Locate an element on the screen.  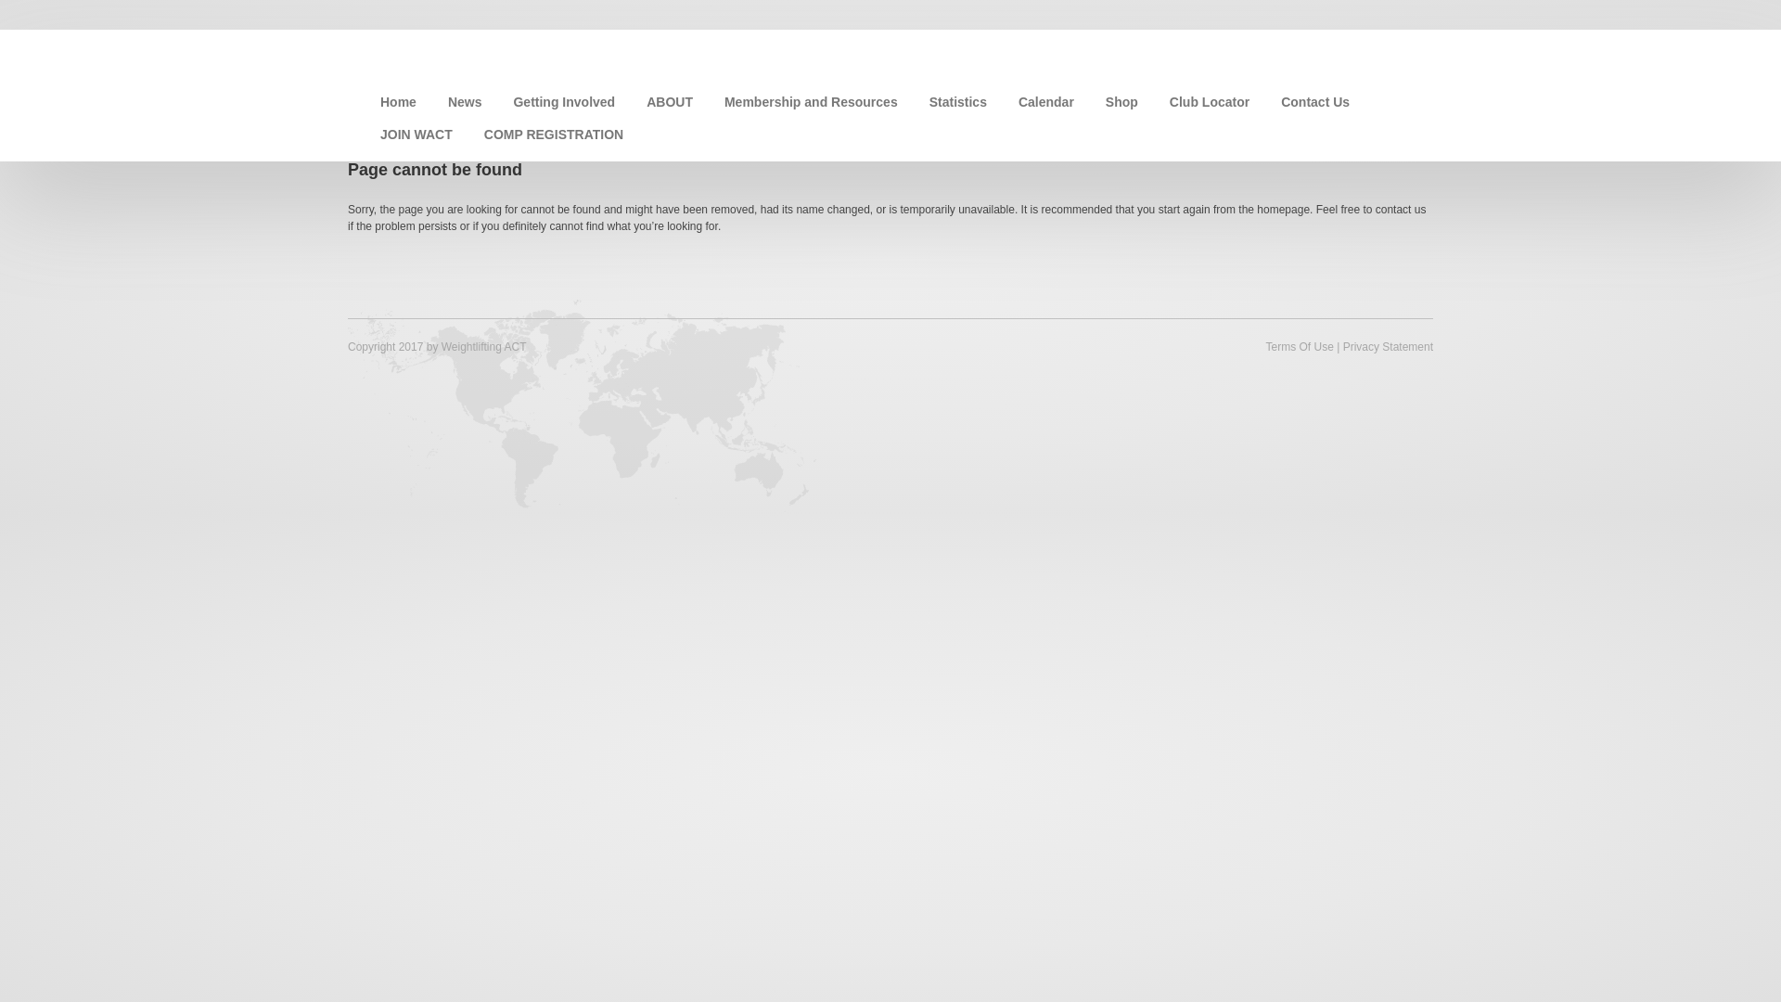
Statistics is located at coordinates (958, 102).